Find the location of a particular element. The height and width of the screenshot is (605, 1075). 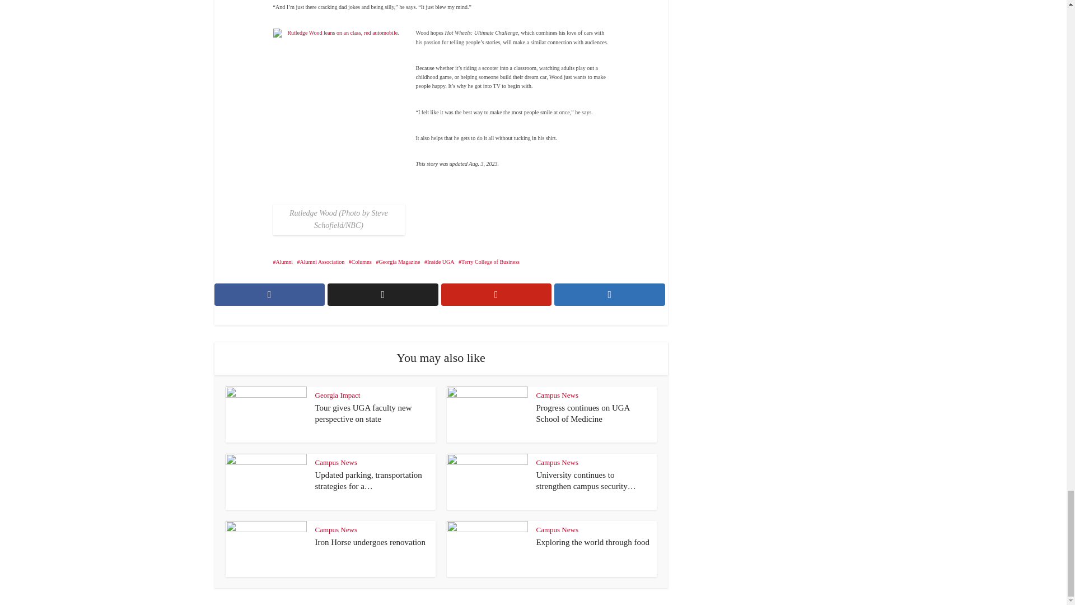

Inside UGA is located at coordinates (440, 262).